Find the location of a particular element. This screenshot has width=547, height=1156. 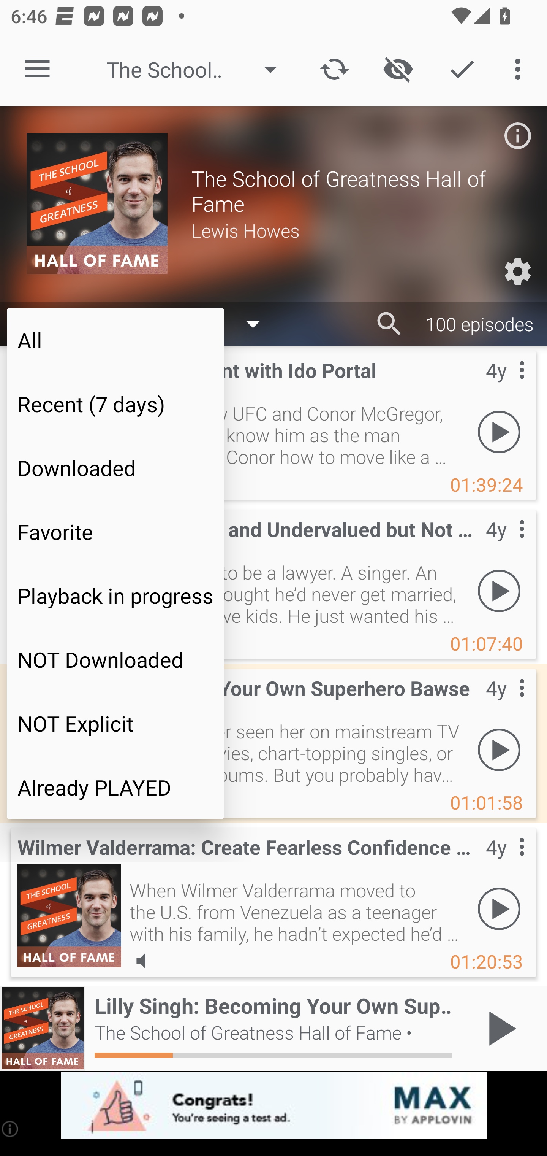

Downloaded is located at coordinates (115, 468).